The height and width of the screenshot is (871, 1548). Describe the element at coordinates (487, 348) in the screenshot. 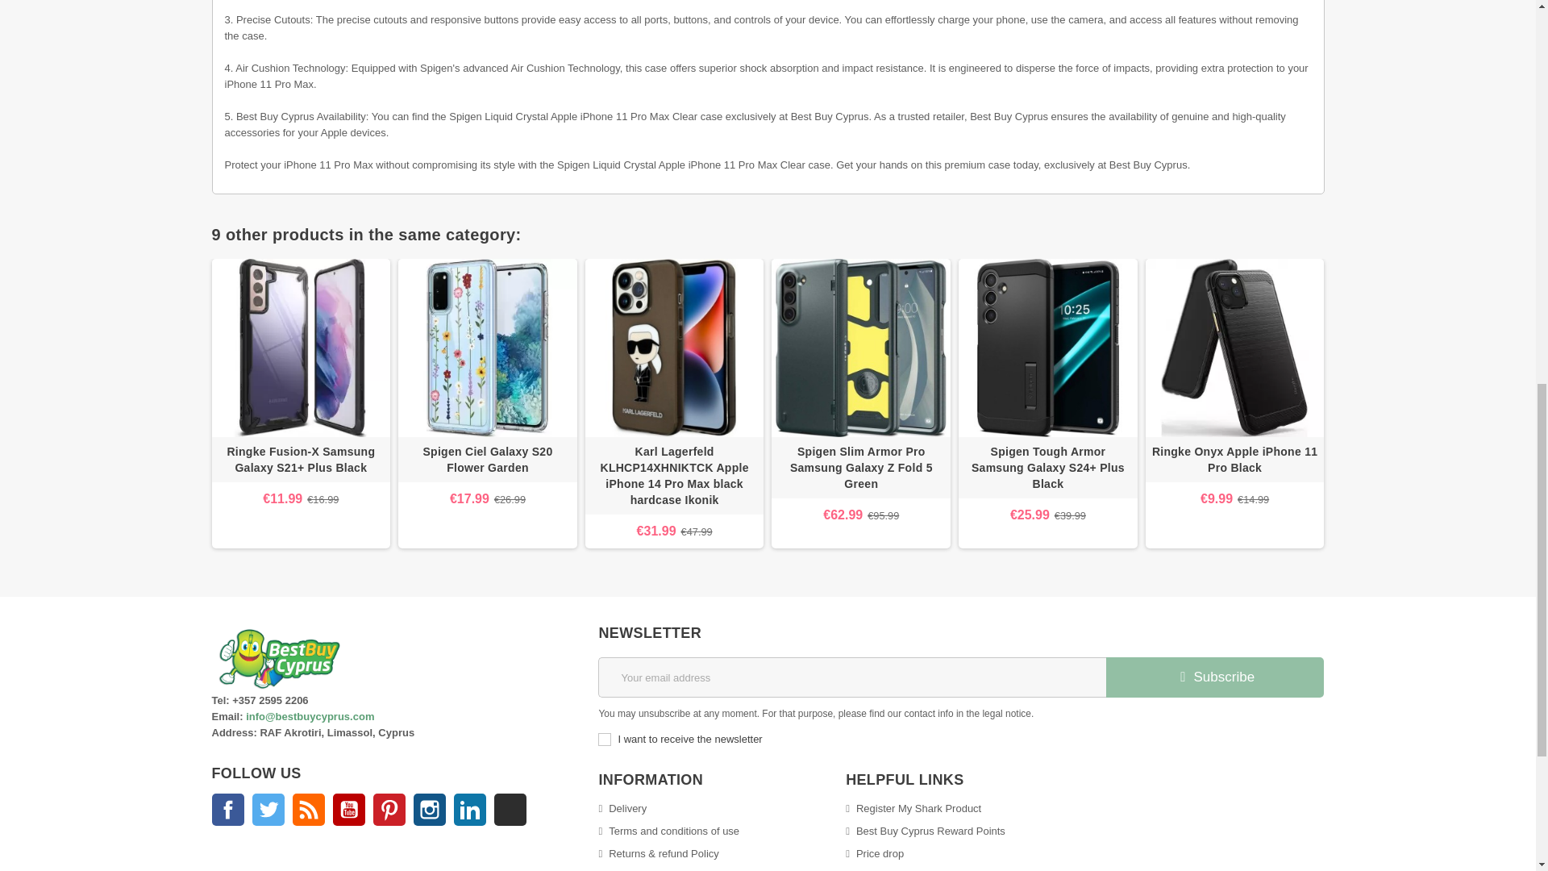

I see `Spigen Ciel Galaxy S20 Flower Garden` at that location.